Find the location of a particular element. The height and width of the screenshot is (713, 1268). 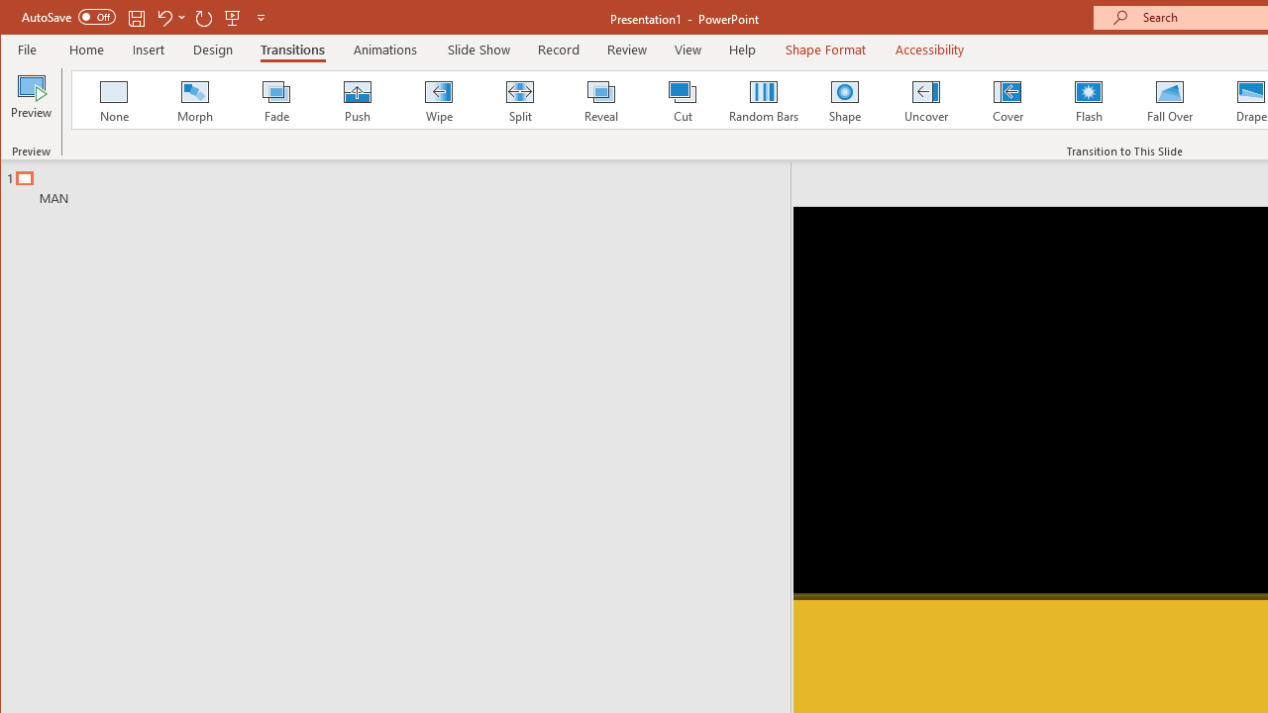

Shape Format is located at coordinates (826, 50).